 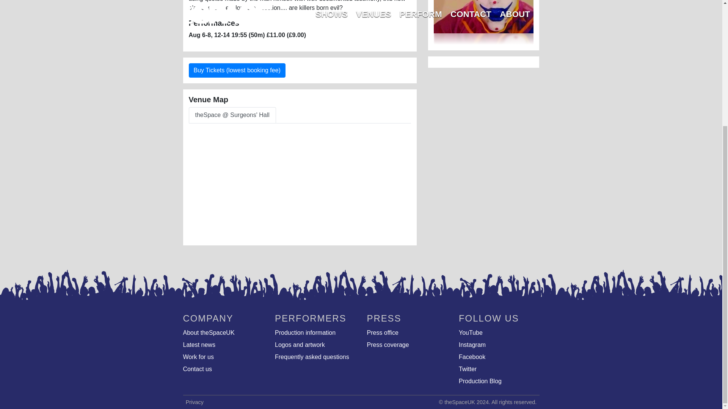 I want to click on Privacy, so click(x=195, y=402).